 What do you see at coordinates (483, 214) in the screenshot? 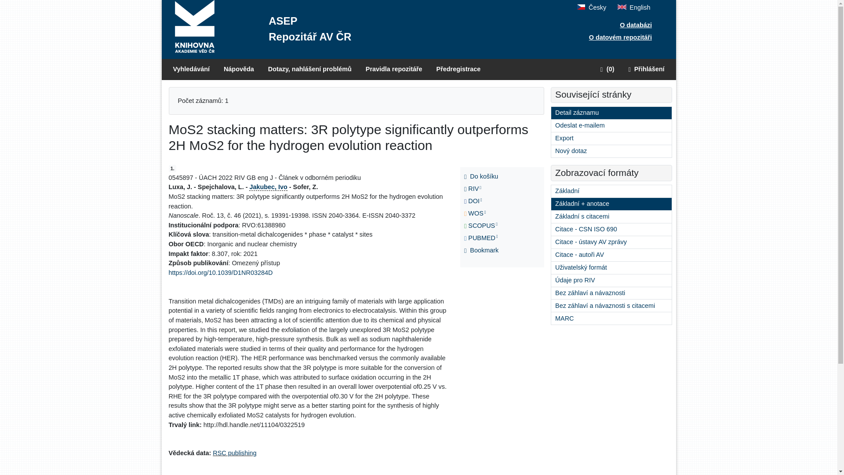
I see ` WOS` at bounding box center [483, 214].